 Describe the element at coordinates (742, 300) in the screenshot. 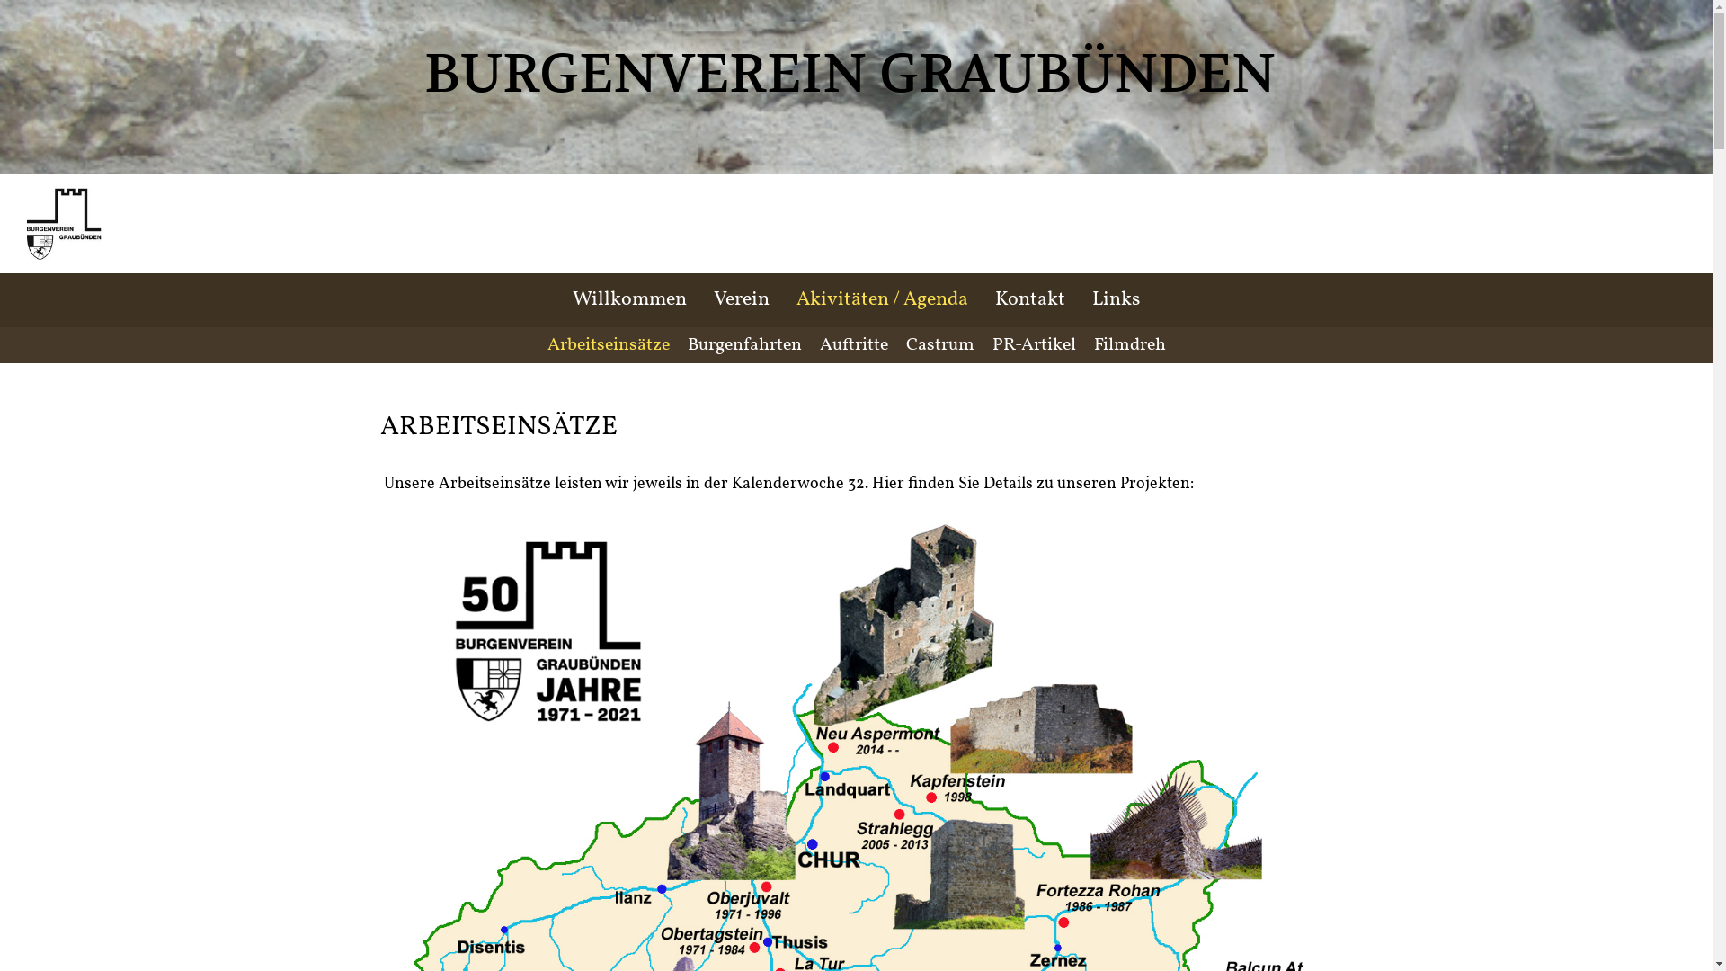

I see `Verein` at that location.